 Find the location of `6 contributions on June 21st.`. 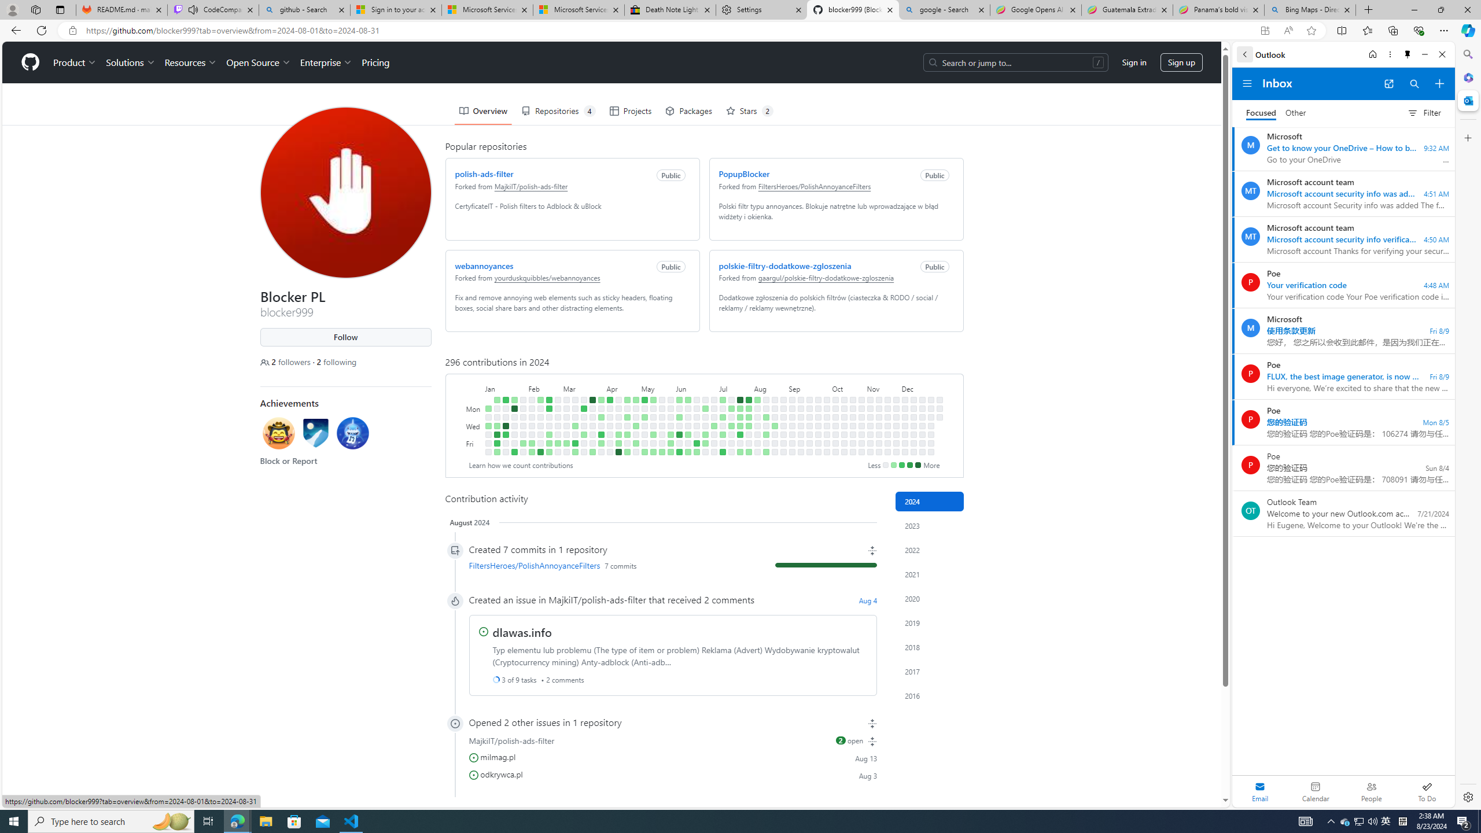

6 contributions on June 21st. is located at coordinates (697, 443).